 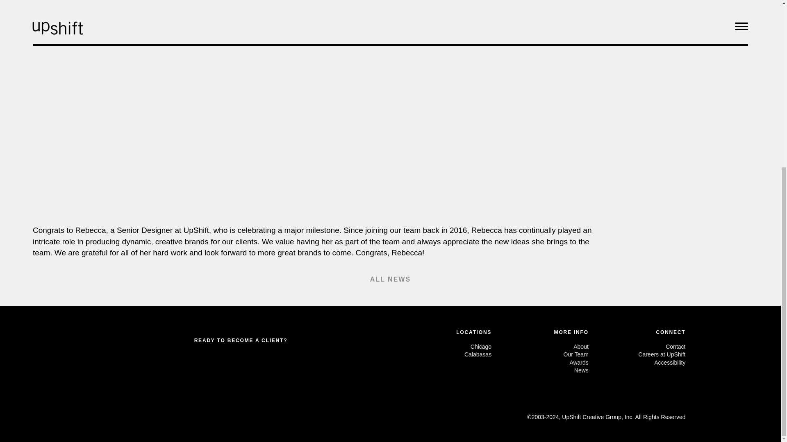 I want to click on Accessibility, so click(x=637, y=363).